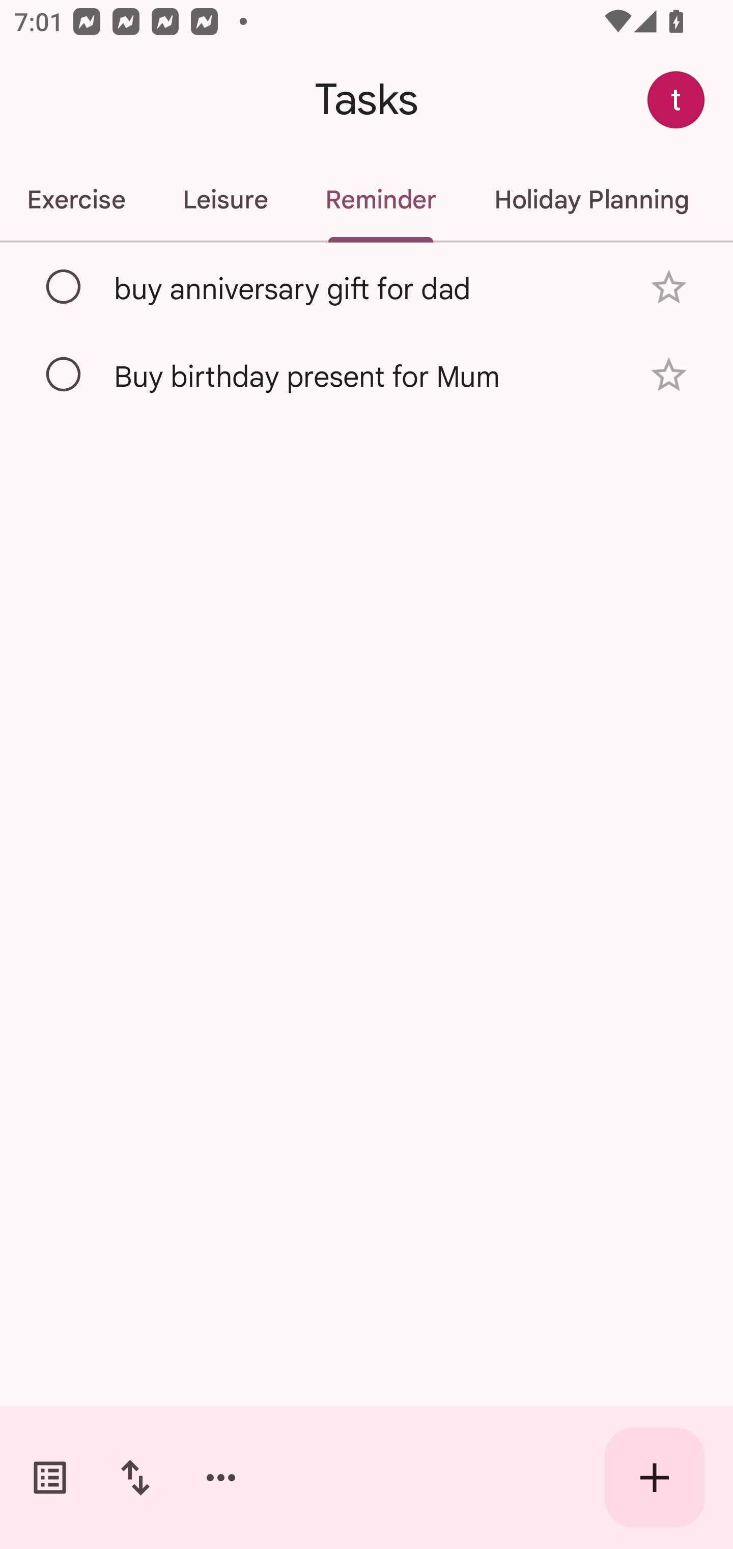 This screenshot has height=1549, width=733. I want to click on Add star, so click(669, 375).